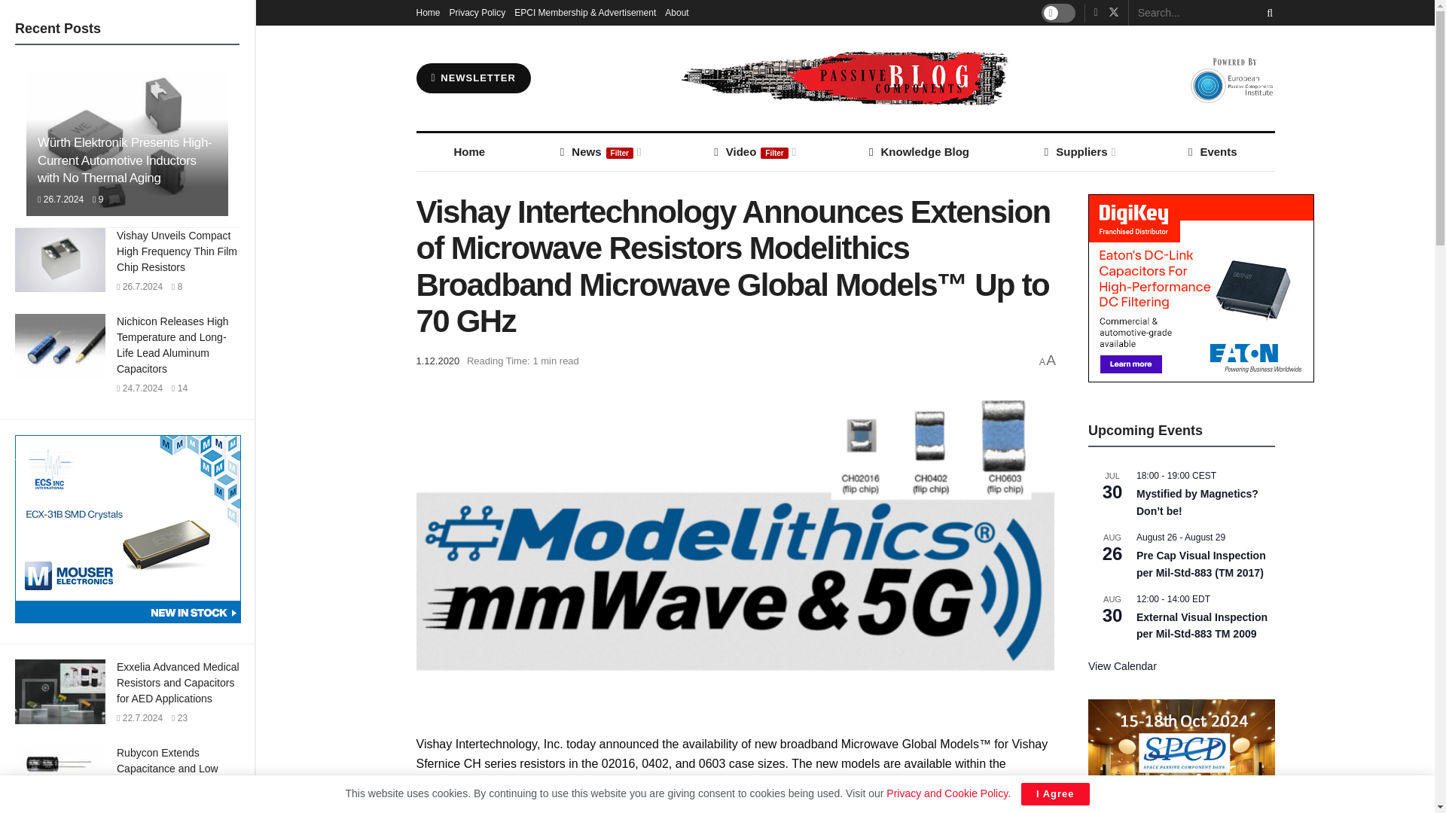  What do you see at coordinates (1122, 666) in the screenshot?
I see `View more events.` at bounding box center [1122, 666].